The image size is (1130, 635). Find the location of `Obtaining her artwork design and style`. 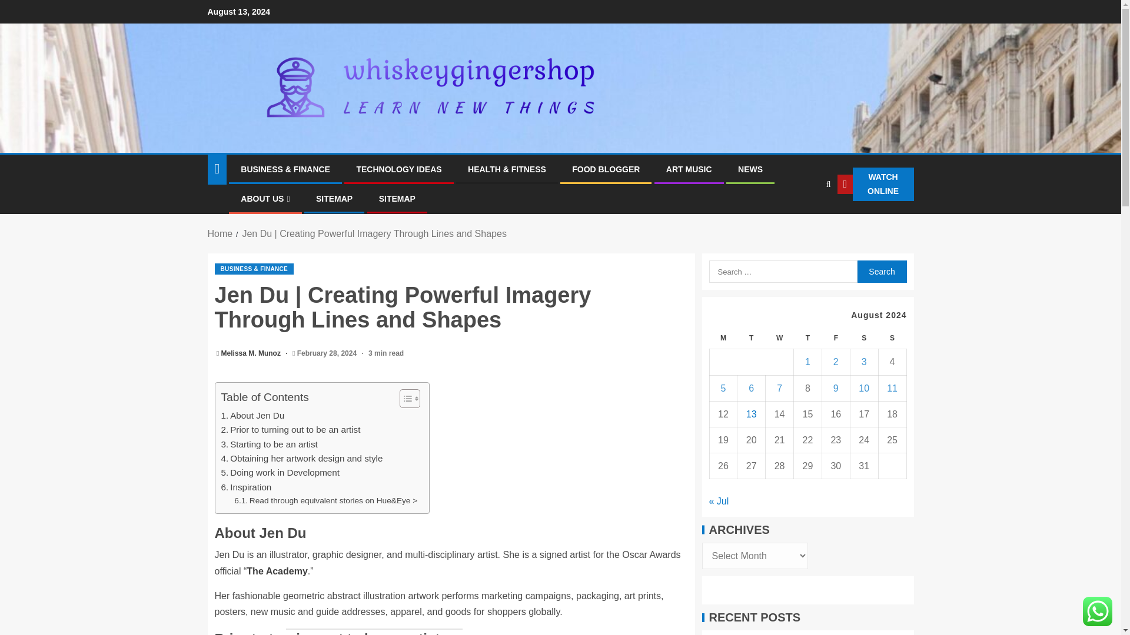

Obtaining her artwork design and style is located at coordinates (302, 458).